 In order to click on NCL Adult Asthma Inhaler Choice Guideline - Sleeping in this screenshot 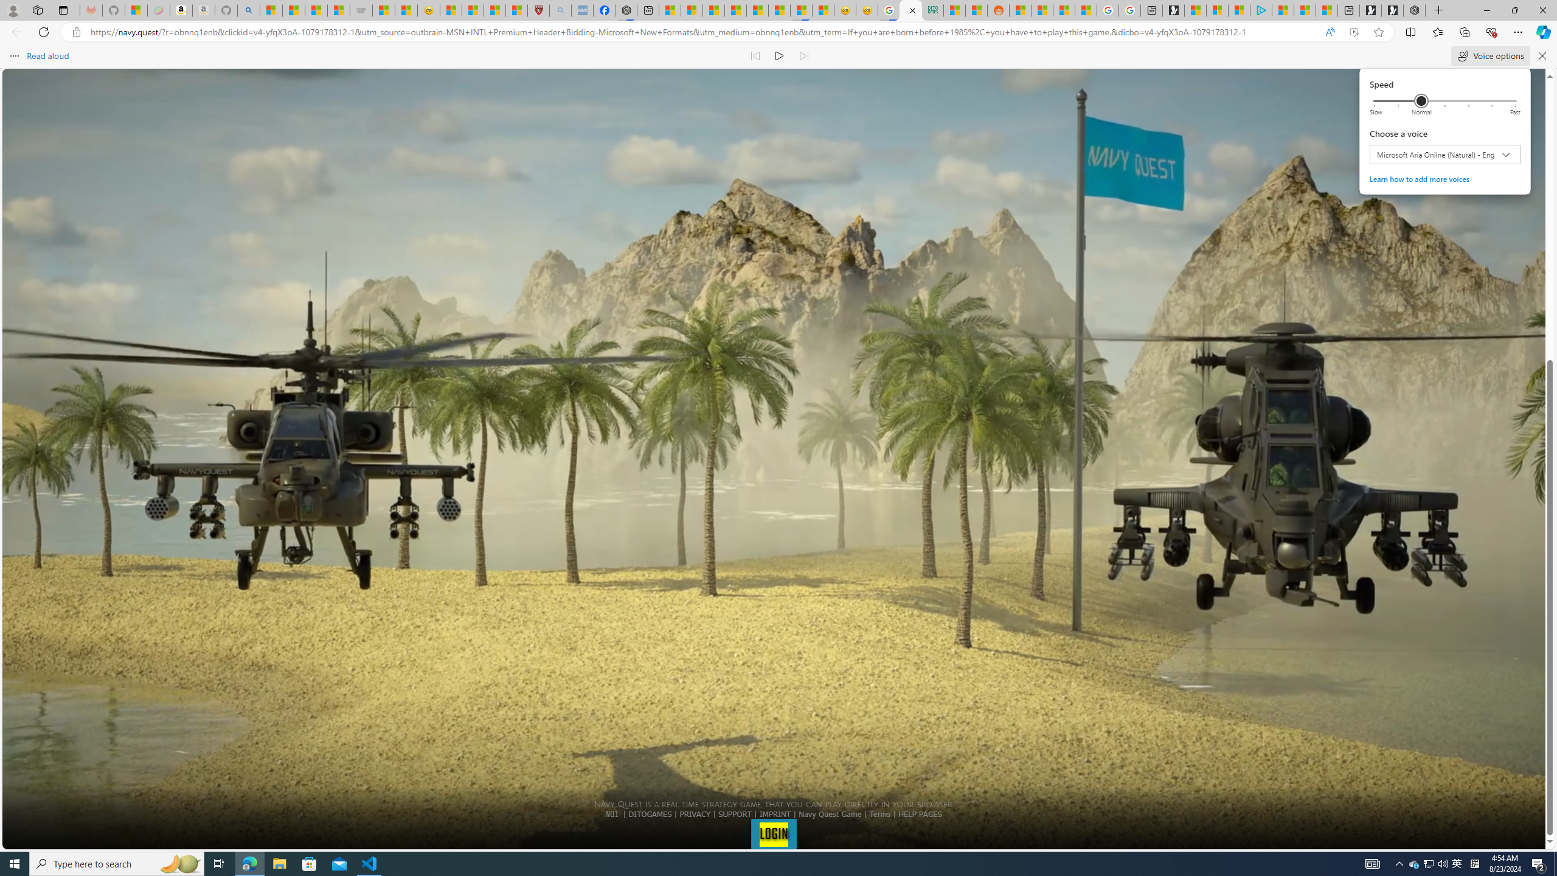, I will do `click(582, 10)`.